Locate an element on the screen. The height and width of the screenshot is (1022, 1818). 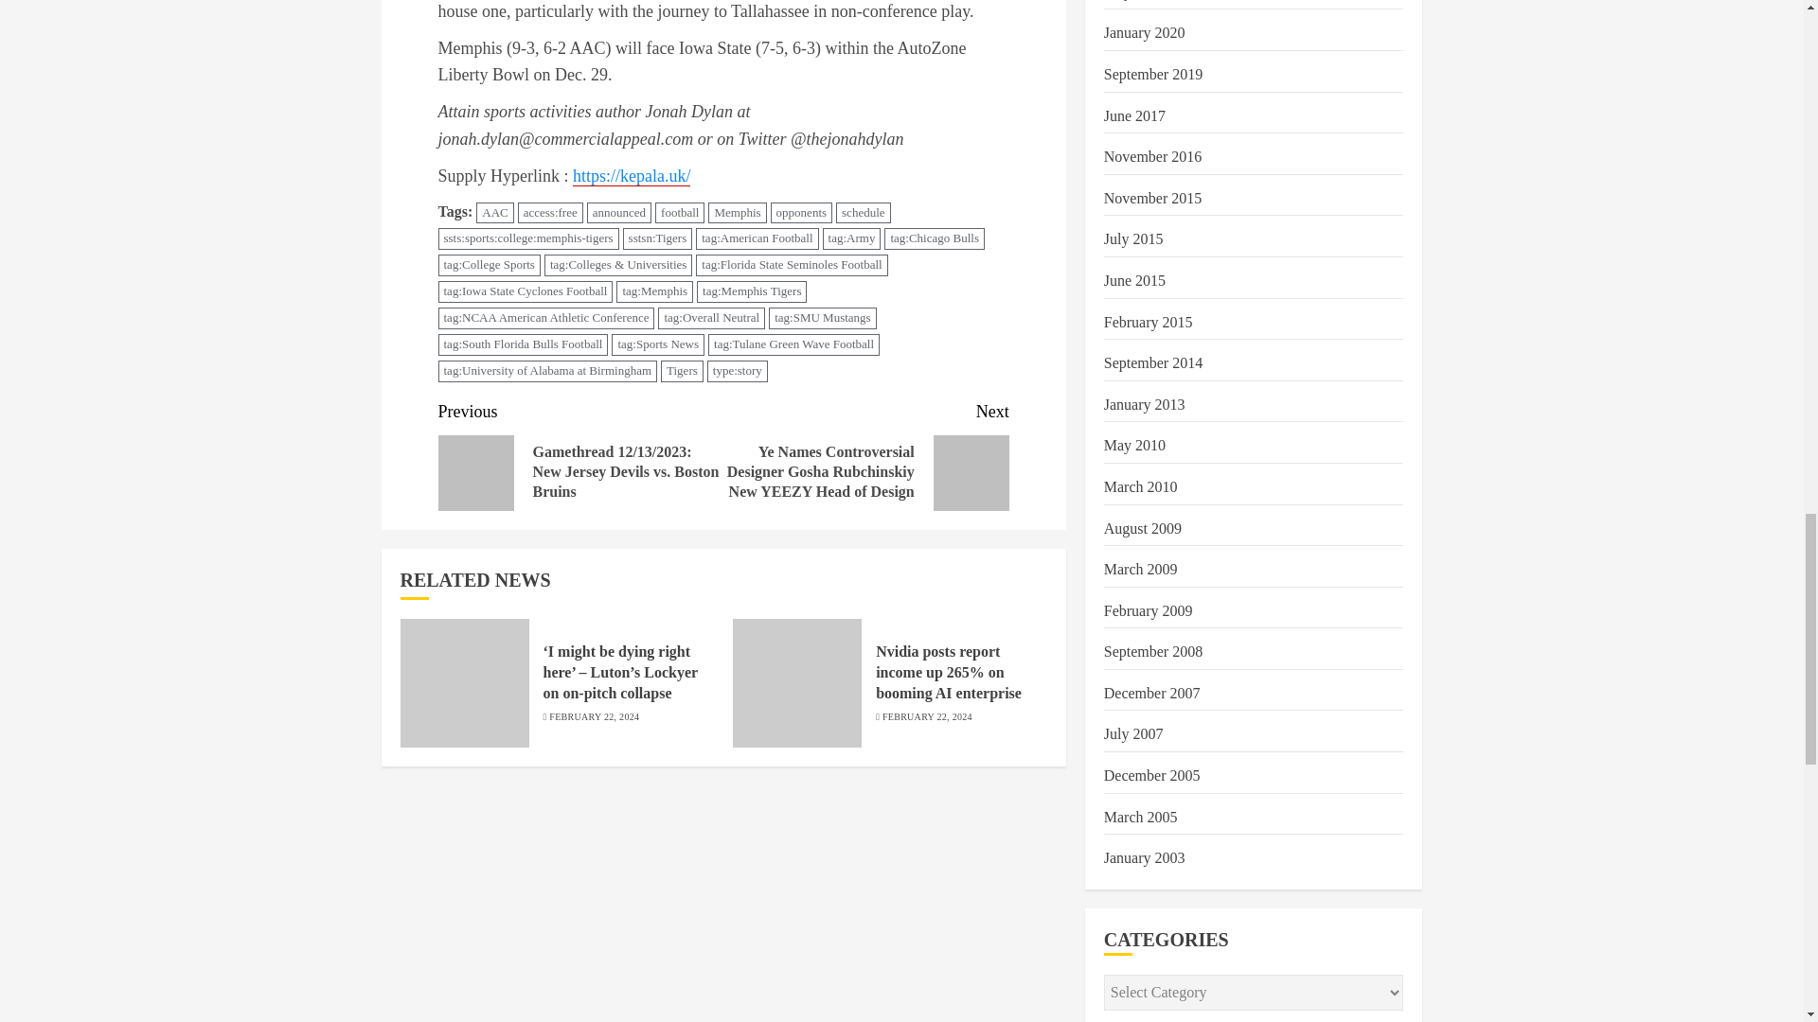
tag:Tulane Green Wave Football is located at coordinates (793, 344).